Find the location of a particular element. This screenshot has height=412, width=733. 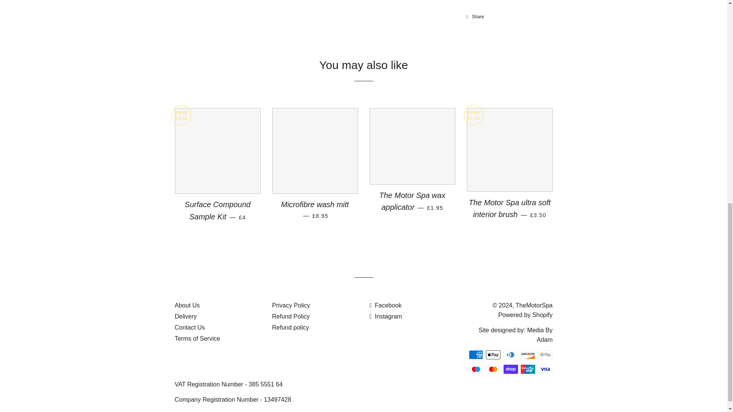

Diners Club is located at coordinates (510, 355).